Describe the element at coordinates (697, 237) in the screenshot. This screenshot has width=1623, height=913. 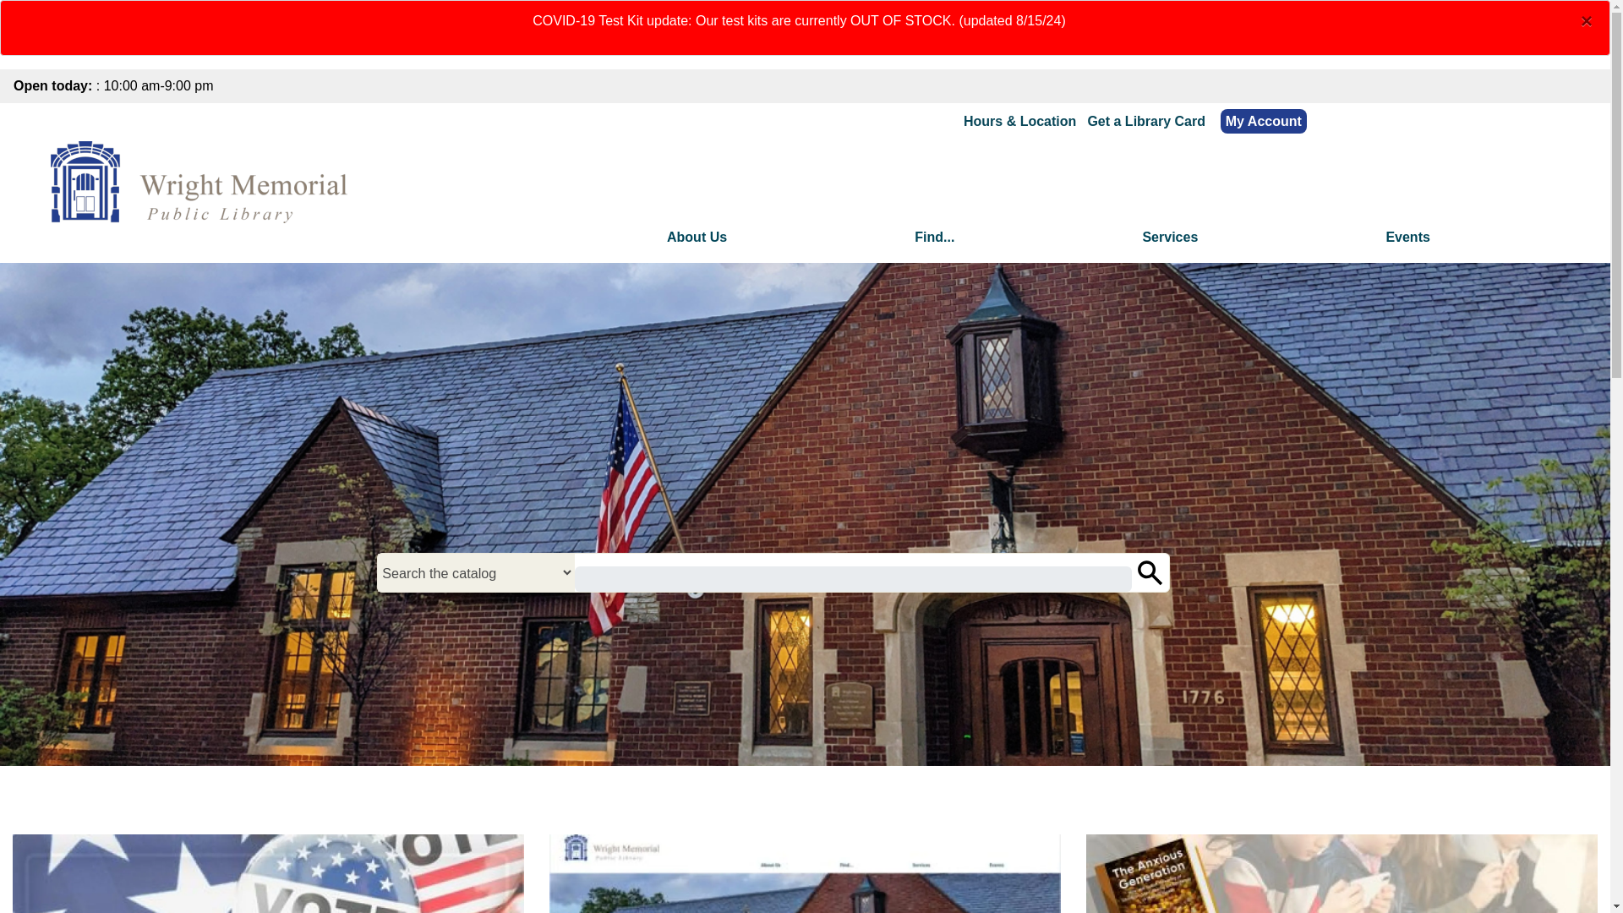
I see `Who we are` at that location.